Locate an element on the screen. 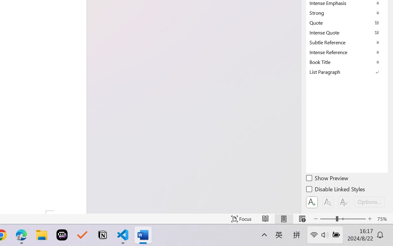 The image size is (393, 246). Notion is located at coordinates (103, 235).